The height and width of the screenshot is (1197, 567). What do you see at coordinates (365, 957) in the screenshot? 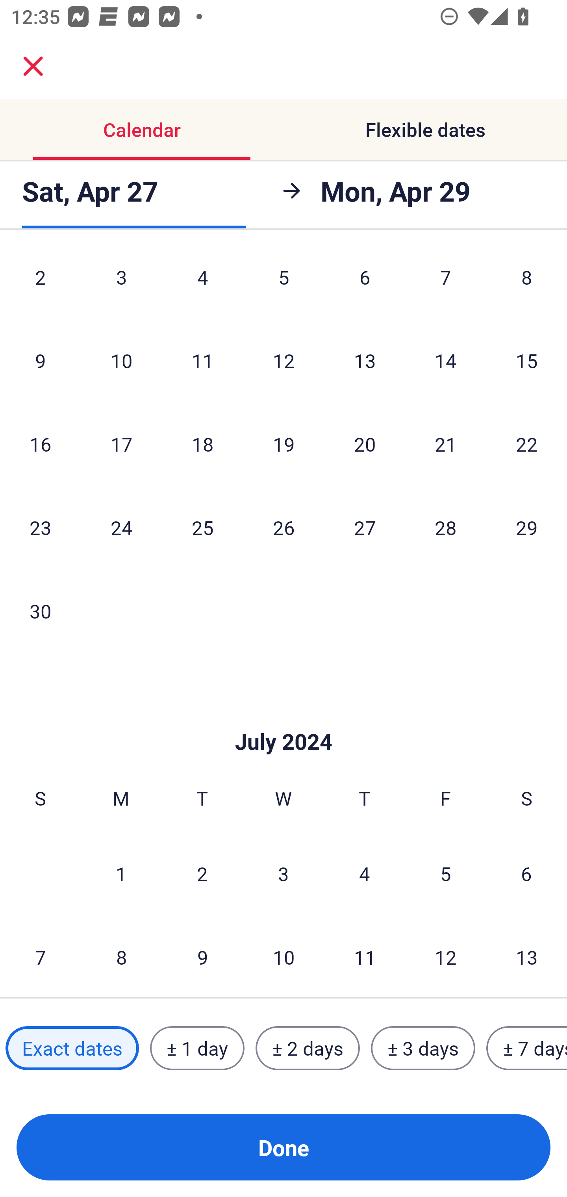
I see `11 Thursday, July 11, 2024` at bounding box center [365, 957].